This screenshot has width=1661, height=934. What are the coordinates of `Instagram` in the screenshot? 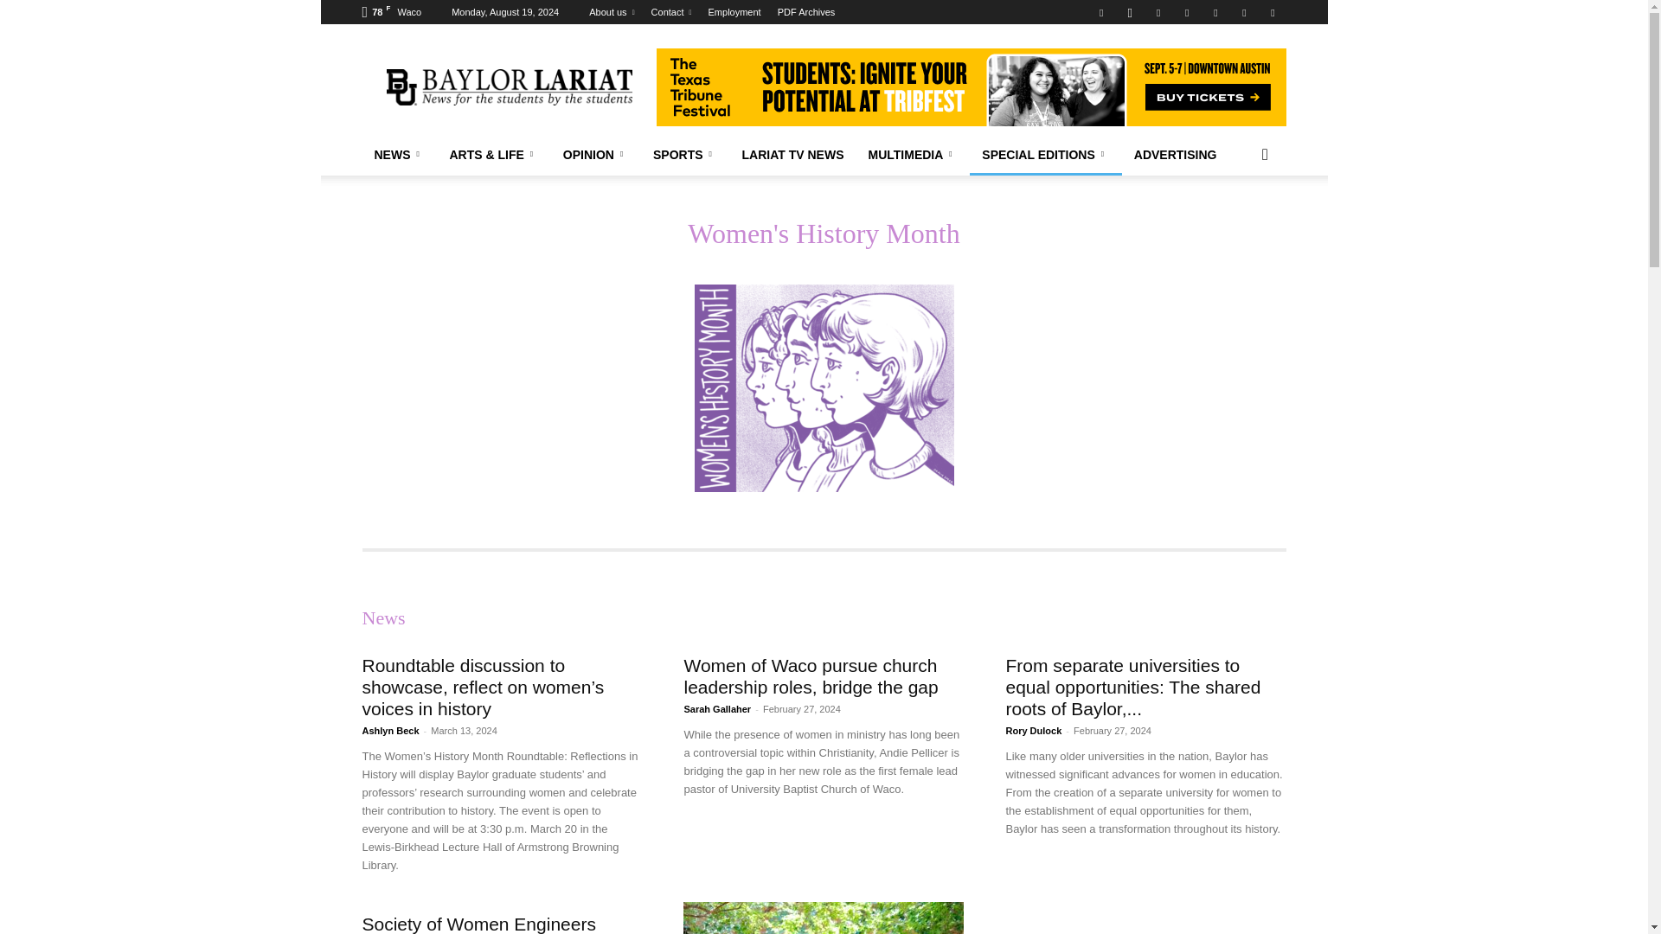 It's located at (1129, 12).